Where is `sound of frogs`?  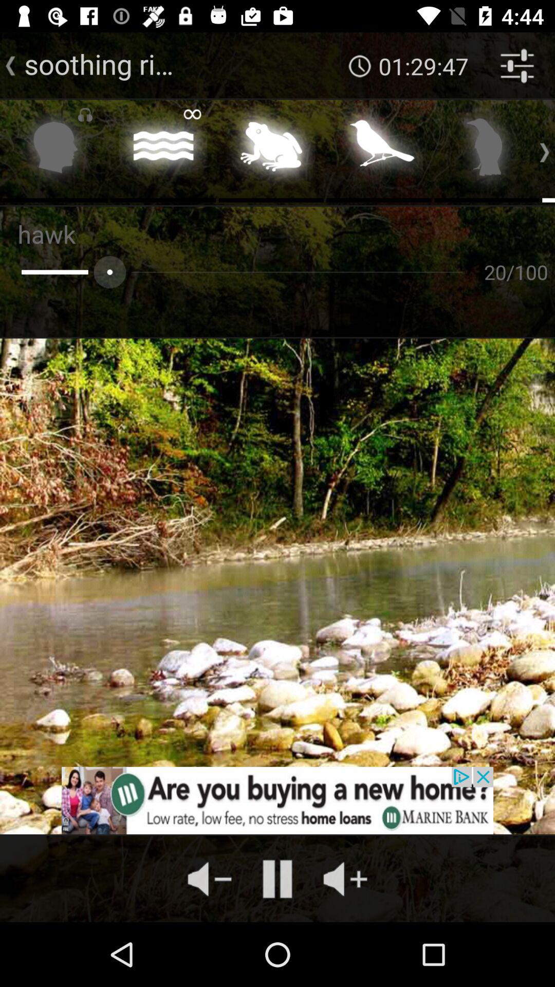 sound of frogs is located at coordinates (271, 150).